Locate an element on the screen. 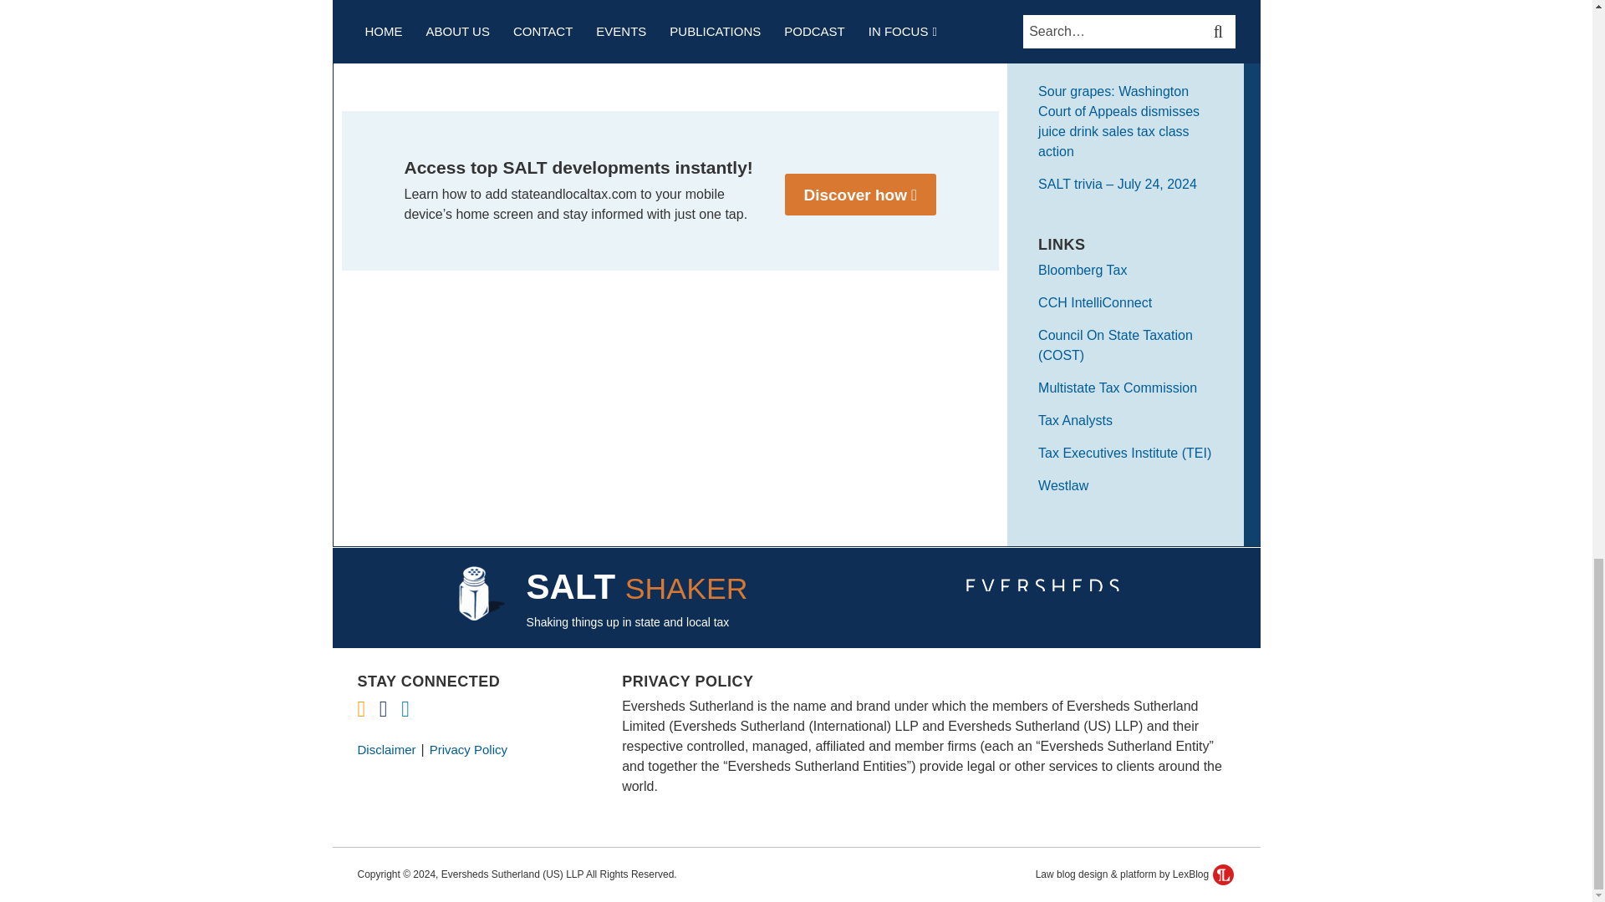  NY high court to review tax on co.'s ad analysis services is located at coordinates (861, 20).